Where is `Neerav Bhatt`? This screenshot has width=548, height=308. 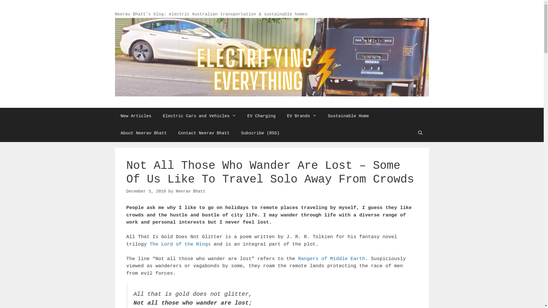 Neerav Bhatt is located at coordinates (191, 191).